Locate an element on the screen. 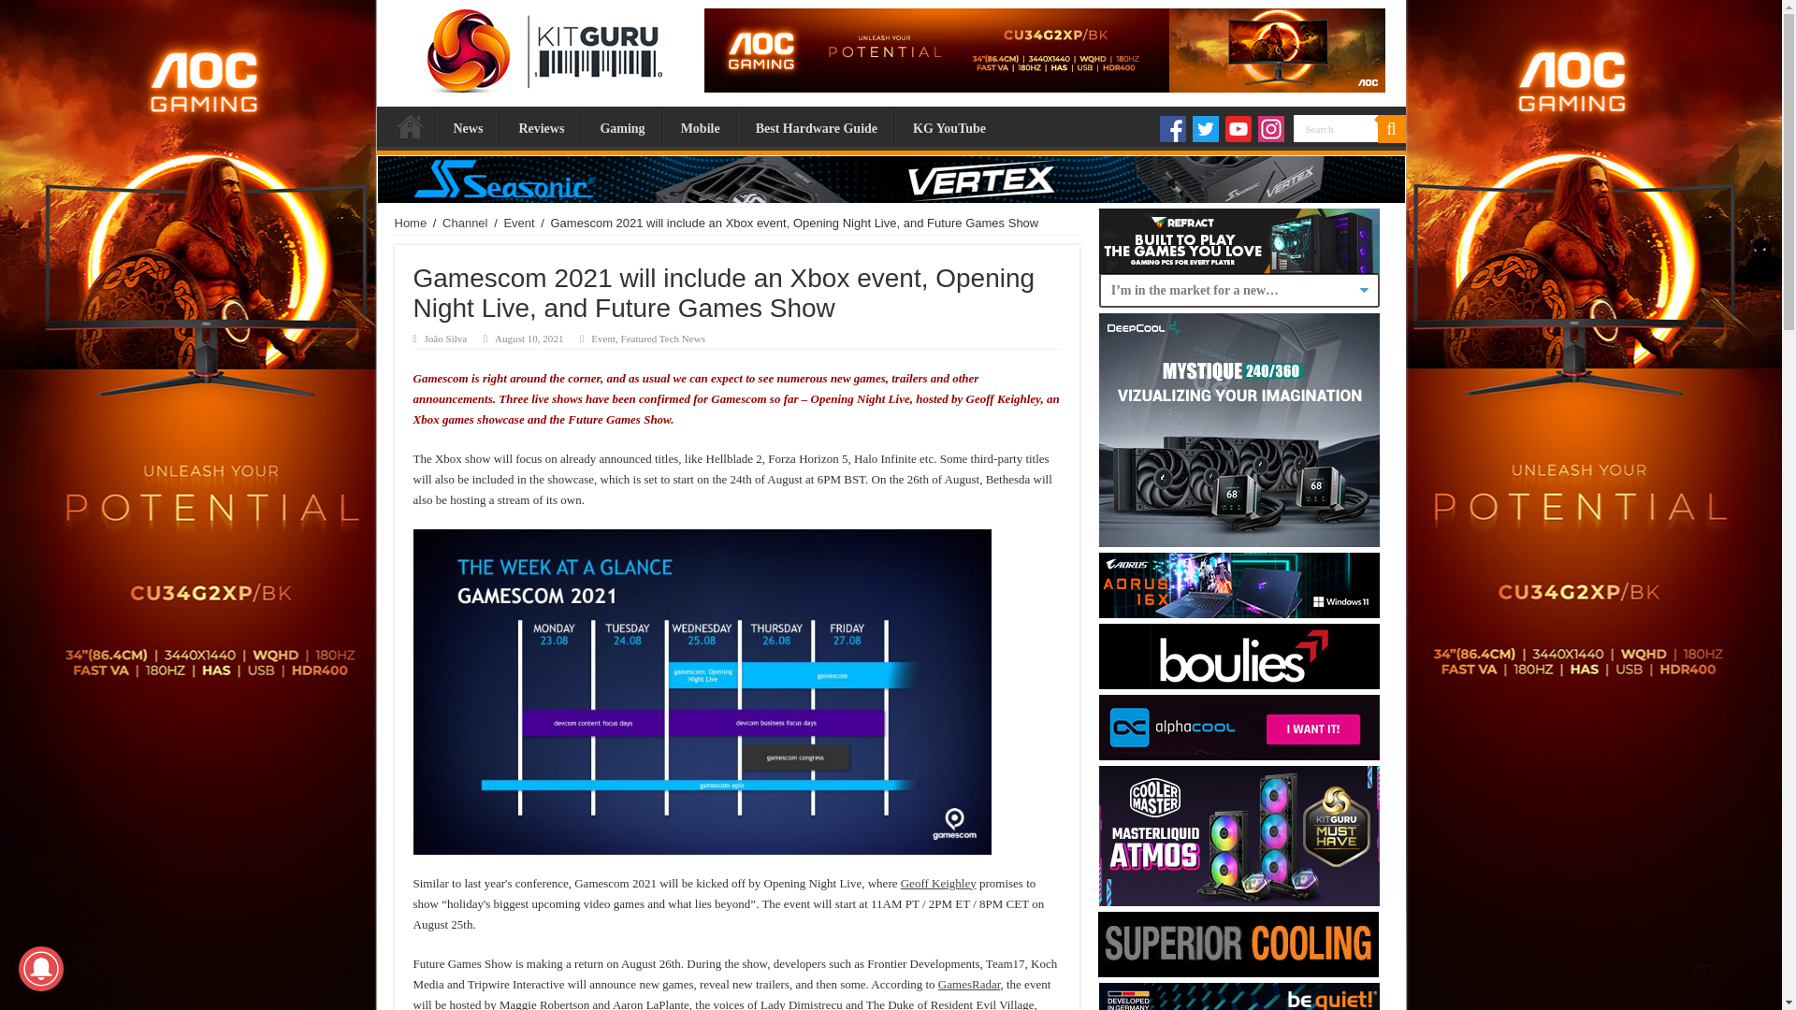 This screenshot has width=1796, height=1010. Gaming is located at coordinates (621, 125).